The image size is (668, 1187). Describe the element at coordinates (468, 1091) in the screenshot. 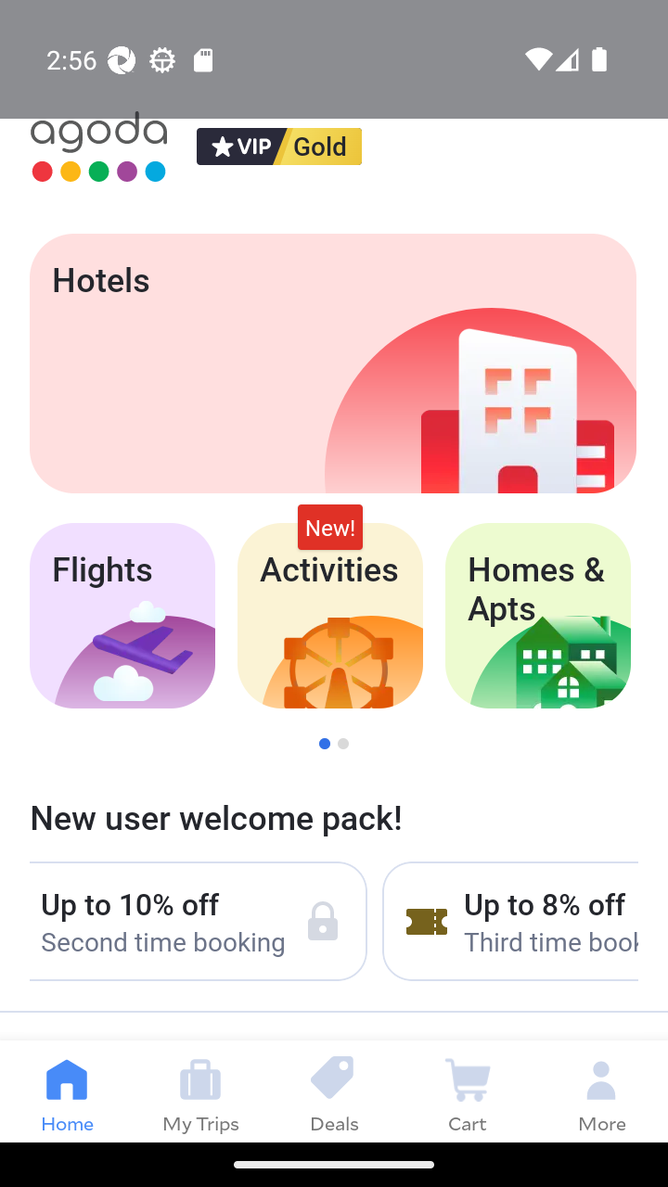

I see `Cart` at that location.